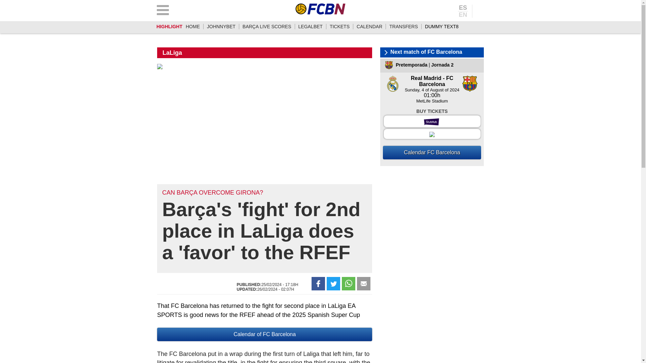 This screenshot has height=363, width=646. I want to click on JOHNNEYBET, so click(221, 27).